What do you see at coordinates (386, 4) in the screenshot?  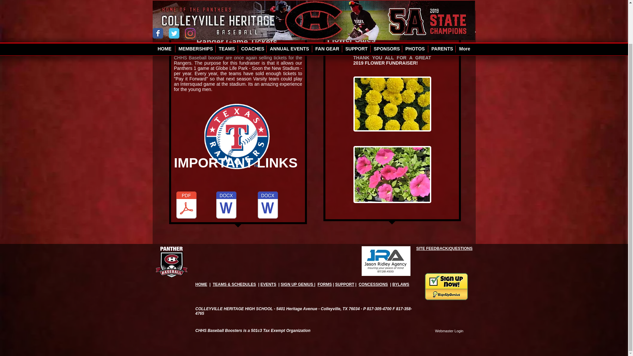 I see `SPONSORS` at bounding box center [386, 4].